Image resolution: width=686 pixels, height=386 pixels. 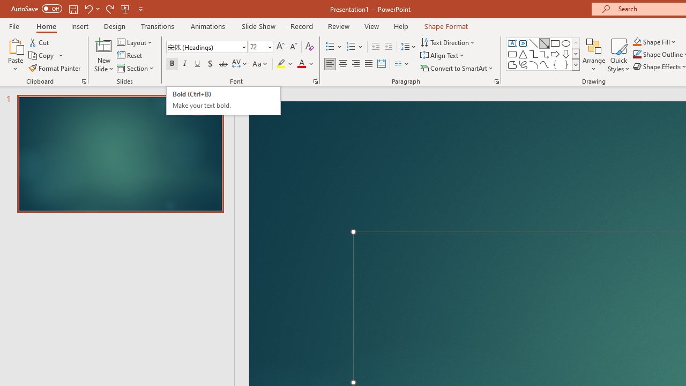 What do you see at coordinates (457, 68) in the screenshot?
I see `Convert to SmartArt` at bounding box center [457, 68].